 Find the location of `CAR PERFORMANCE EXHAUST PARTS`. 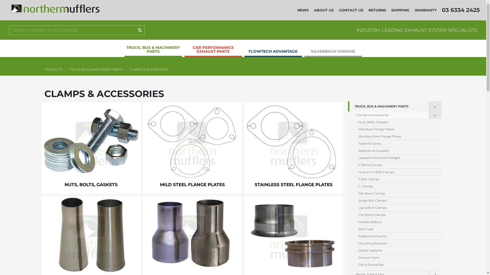

CAR PERFORMANCE EXHAUST PARTS is located at coordinates (213, 48).